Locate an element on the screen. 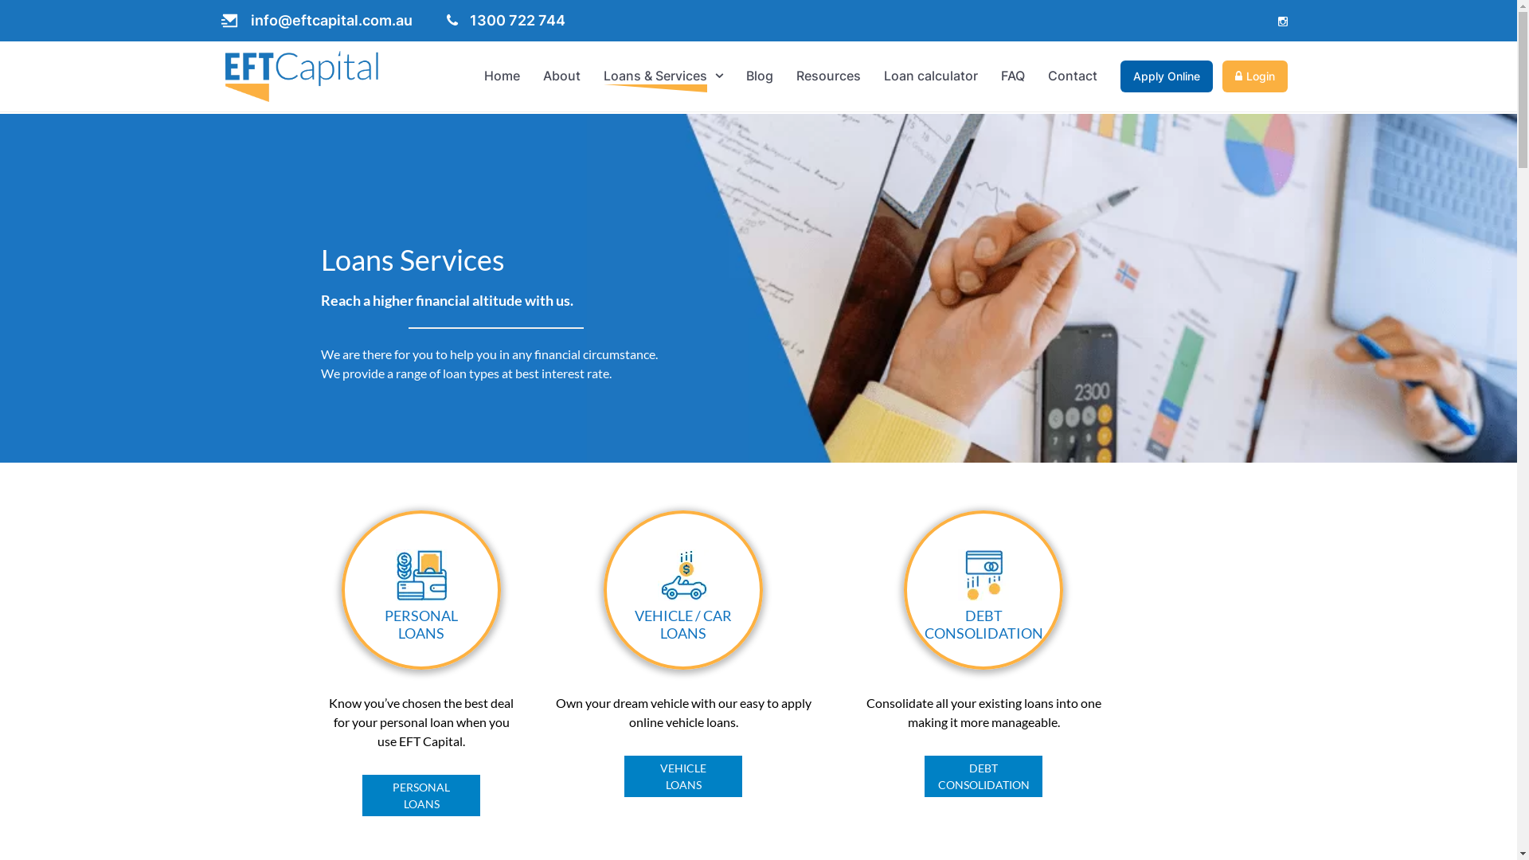  info@eftcapital.com.au is located at coordinates (317, 21).